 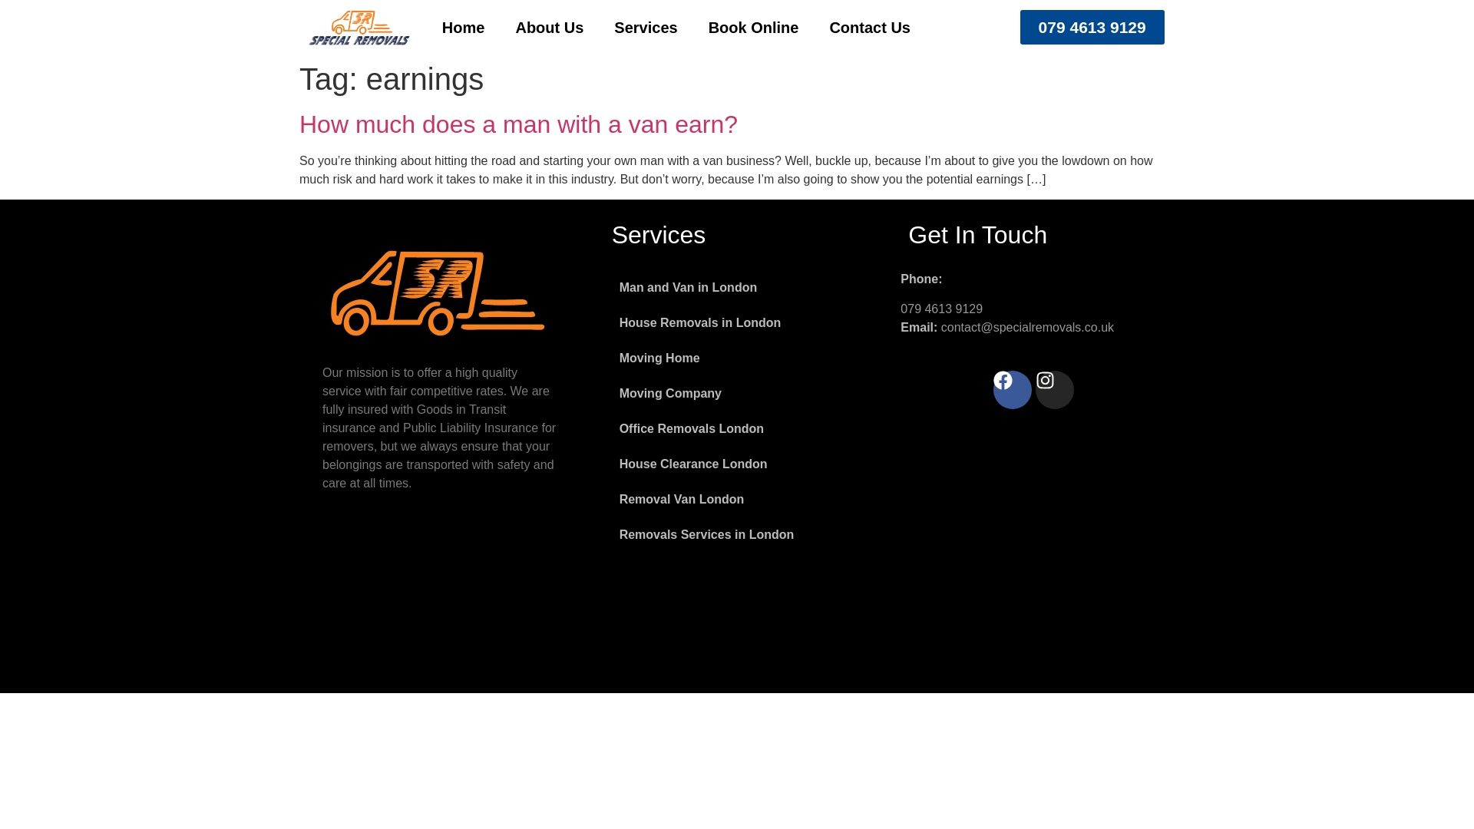 What do you see at coordinates (869, 28) in the screenshot?
I see `Contact Us` at bounding box center [869, 28].